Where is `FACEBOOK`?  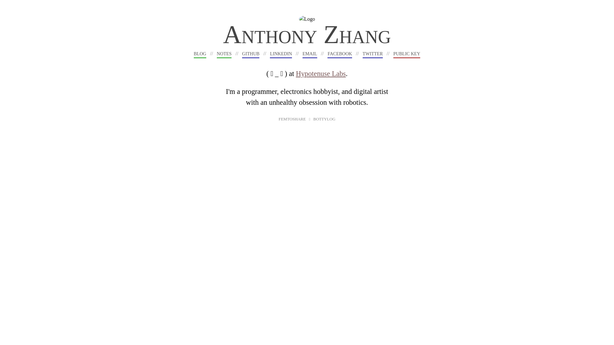
FACEBOOK is located at coordinates (340, 53).